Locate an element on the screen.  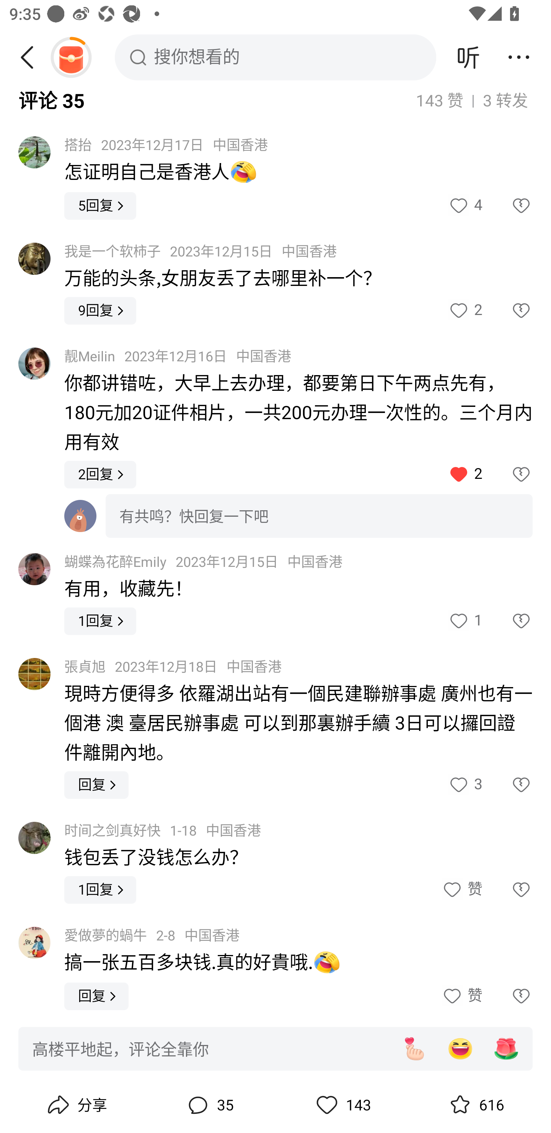
更多操作 is located at coordinates (519, 57).